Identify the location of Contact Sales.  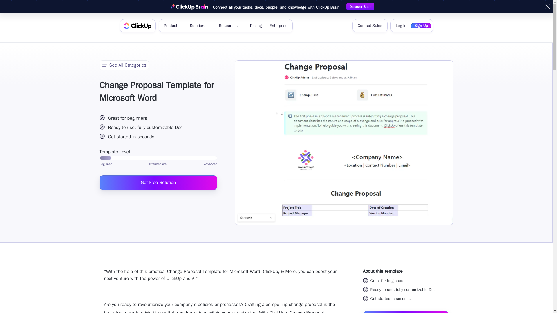
(370, 26).